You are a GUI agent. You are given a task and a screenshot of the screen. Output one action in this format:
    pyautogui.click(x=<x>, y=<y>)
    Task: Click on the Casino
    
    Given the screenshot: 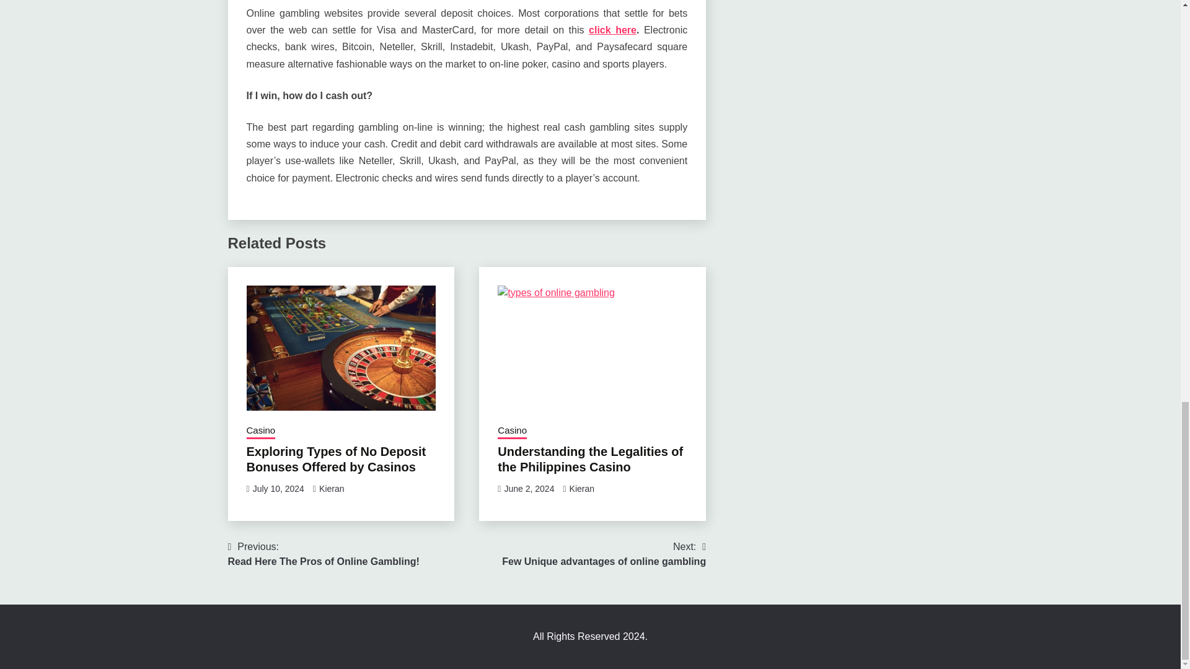 What is the action you would take?
    pyautogui.click(x=590, y=459)
    